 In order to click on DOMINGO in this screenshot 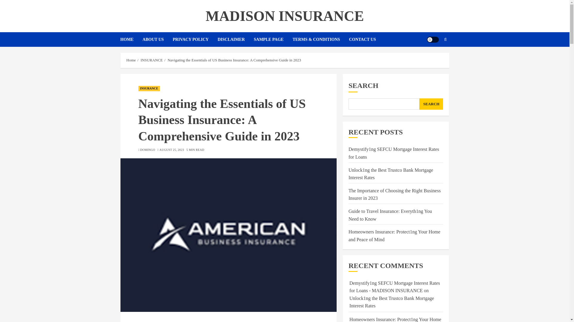, I will do `click(147, 150)`.